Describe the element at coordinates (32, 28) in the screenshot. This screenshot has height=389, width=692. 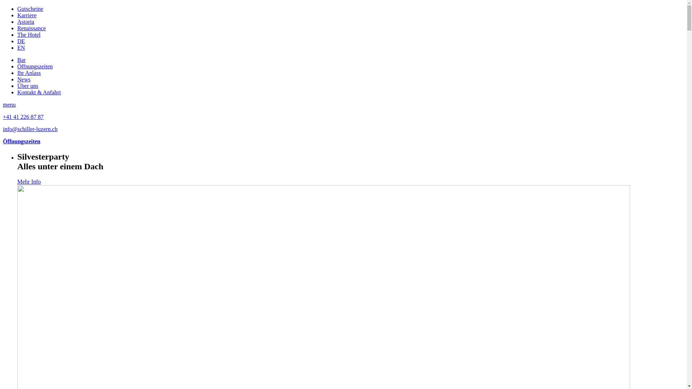
I see `Renaissance` at that location.